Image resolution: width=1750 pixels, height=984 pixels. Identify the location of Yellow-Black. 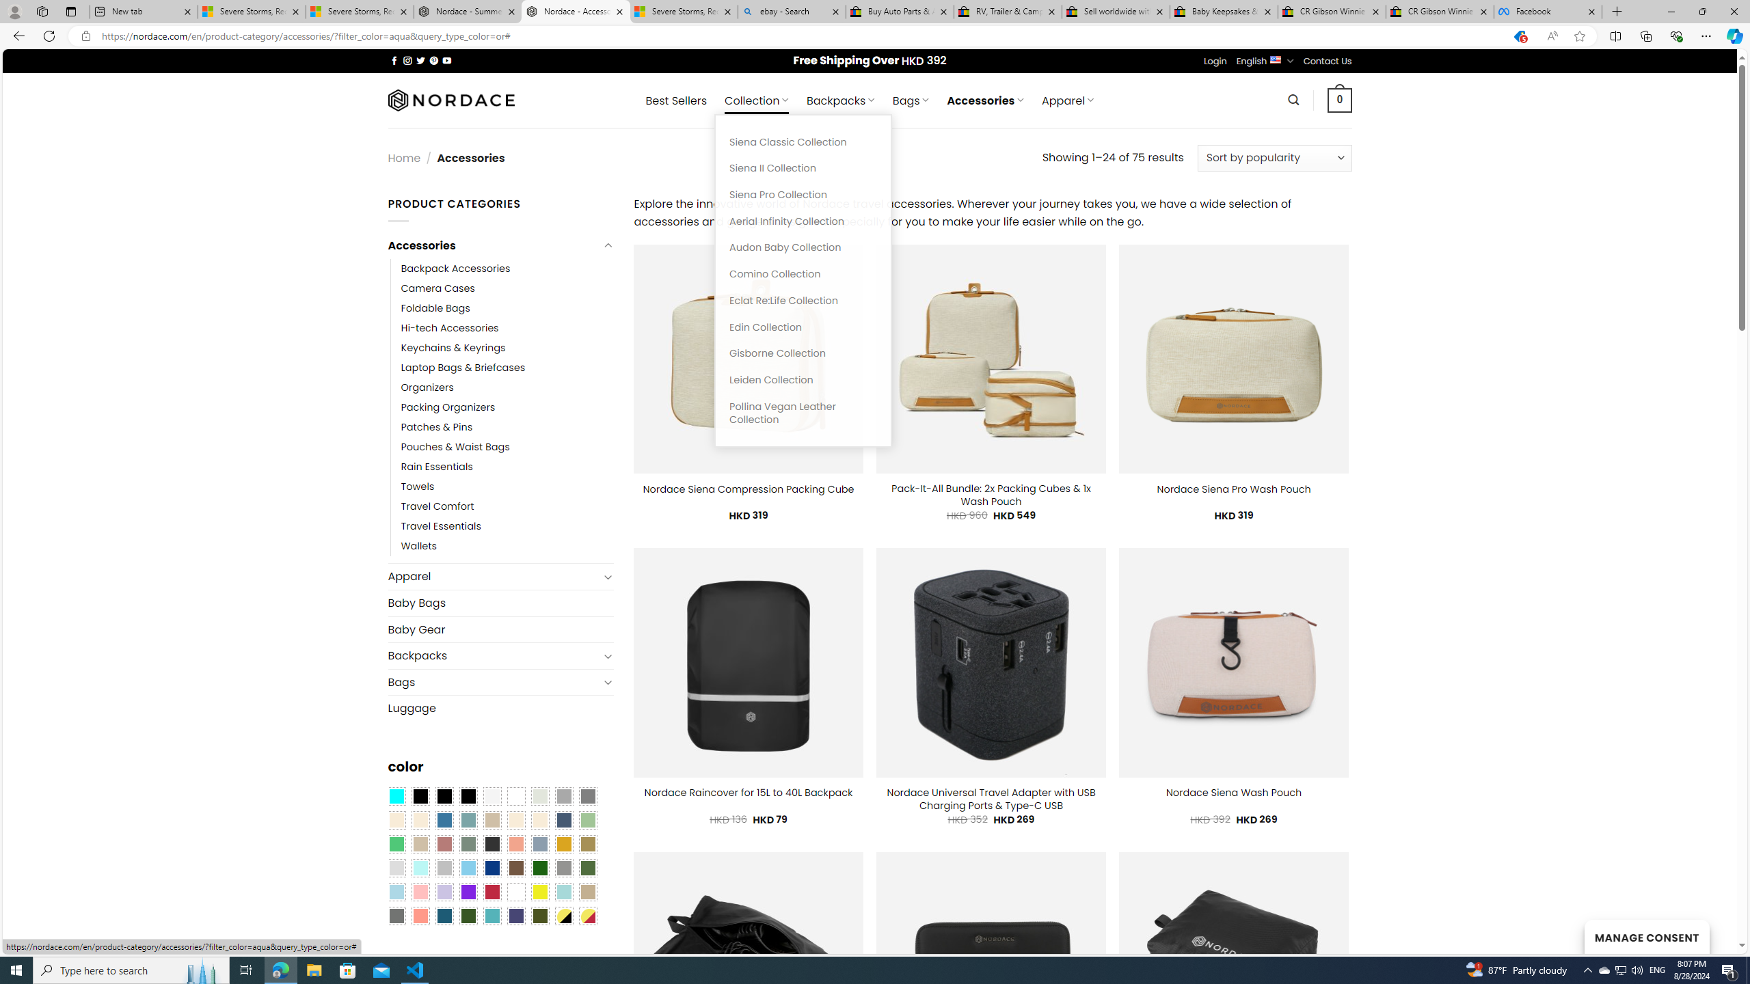
(563, 916).